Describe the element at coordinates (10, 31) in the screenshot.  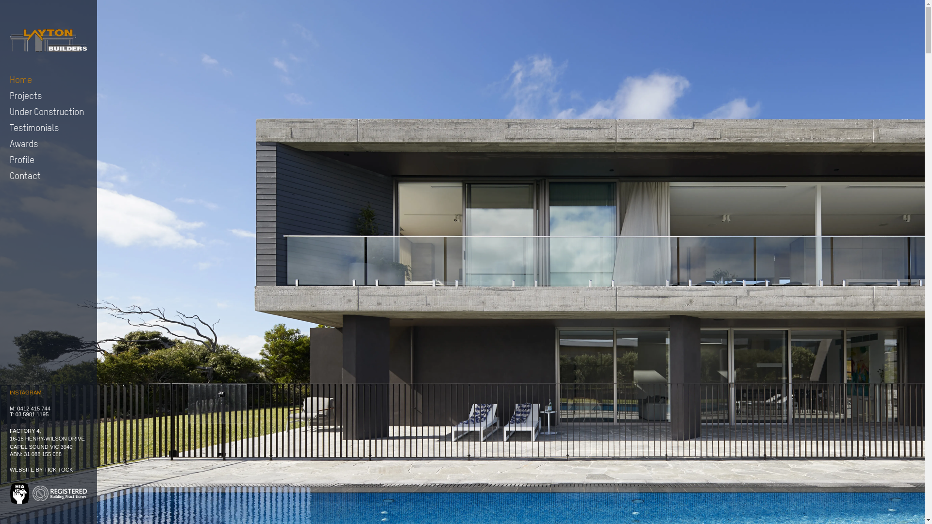
I see `Skip to content` at that location.